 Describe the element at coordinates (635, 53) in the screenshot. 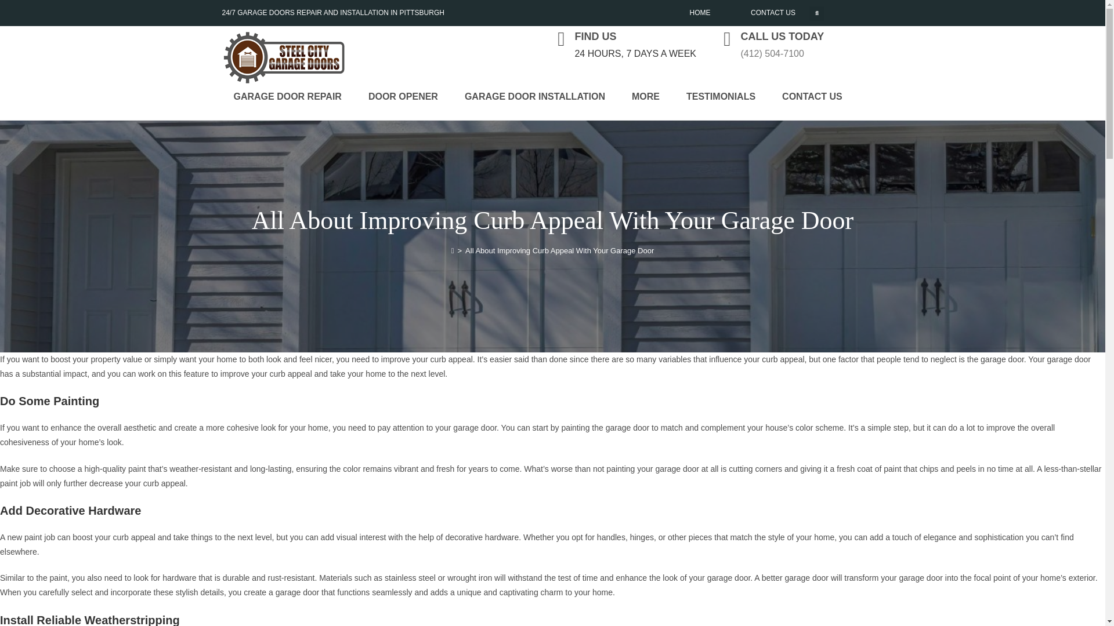

I see `24 HOURS, 7 DAYS A WEEK` at that location.